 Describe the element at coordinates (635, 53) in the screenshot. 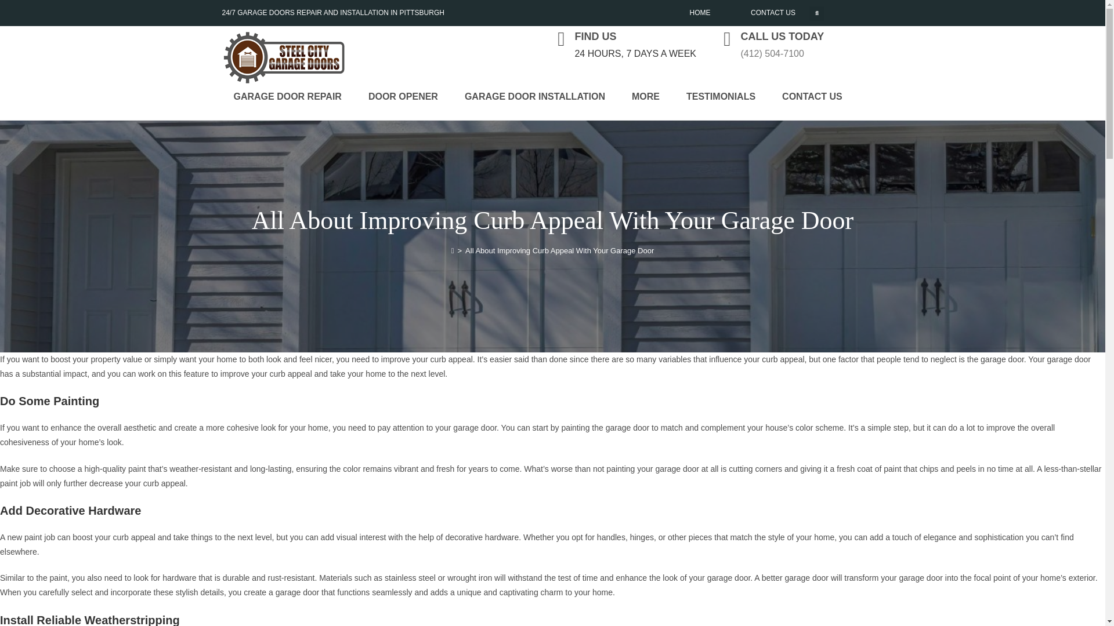

I see `24 HOURS, 7 DAYS A WEEK` at that location.